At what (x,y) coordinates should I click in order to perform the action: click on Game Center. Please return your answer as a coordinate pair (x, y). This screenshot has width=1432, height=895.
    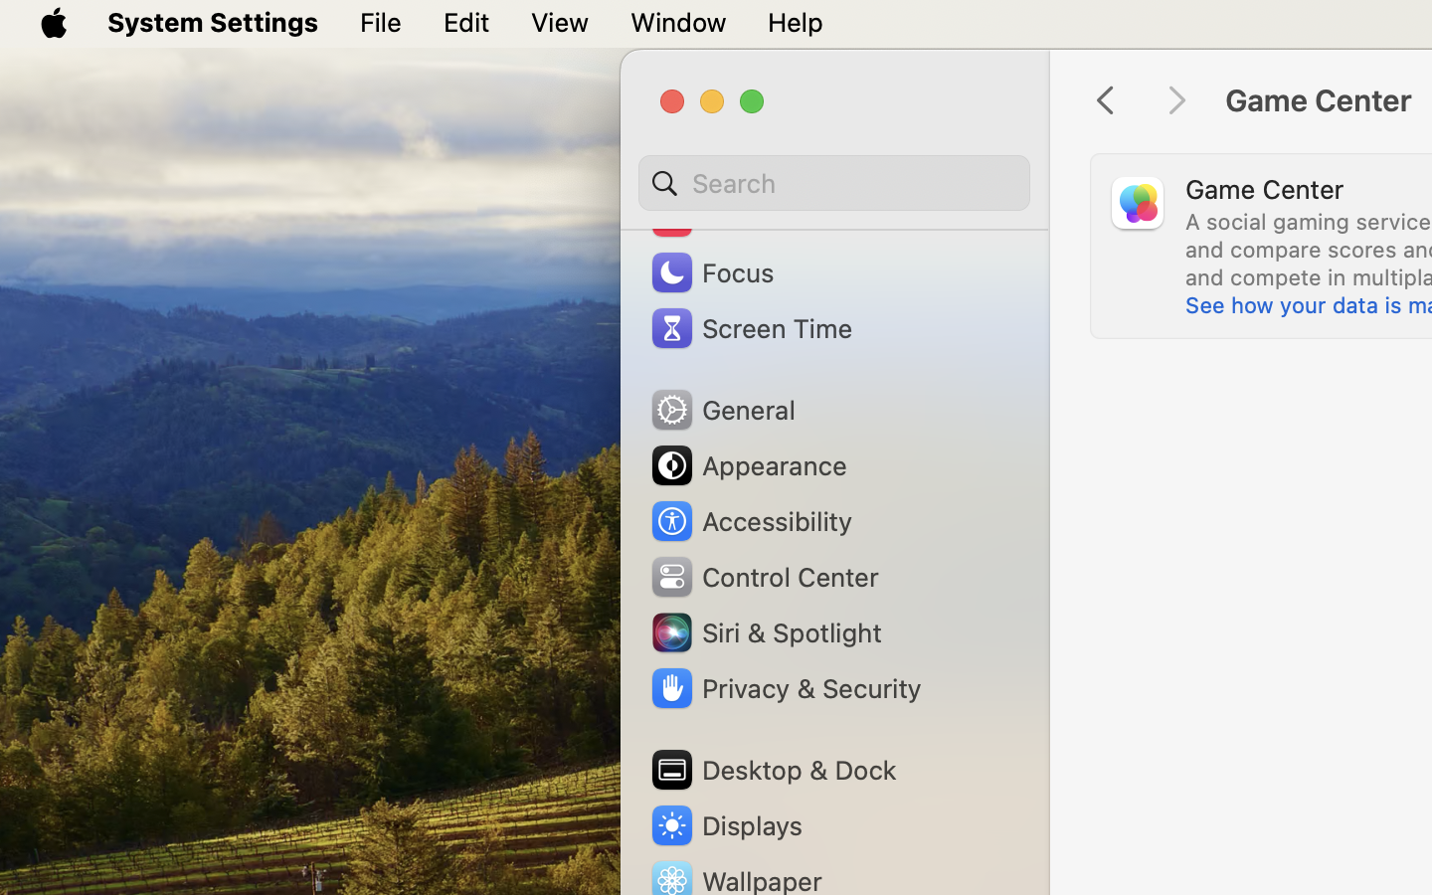
    Looking at the image, I should click on (1265, 189).